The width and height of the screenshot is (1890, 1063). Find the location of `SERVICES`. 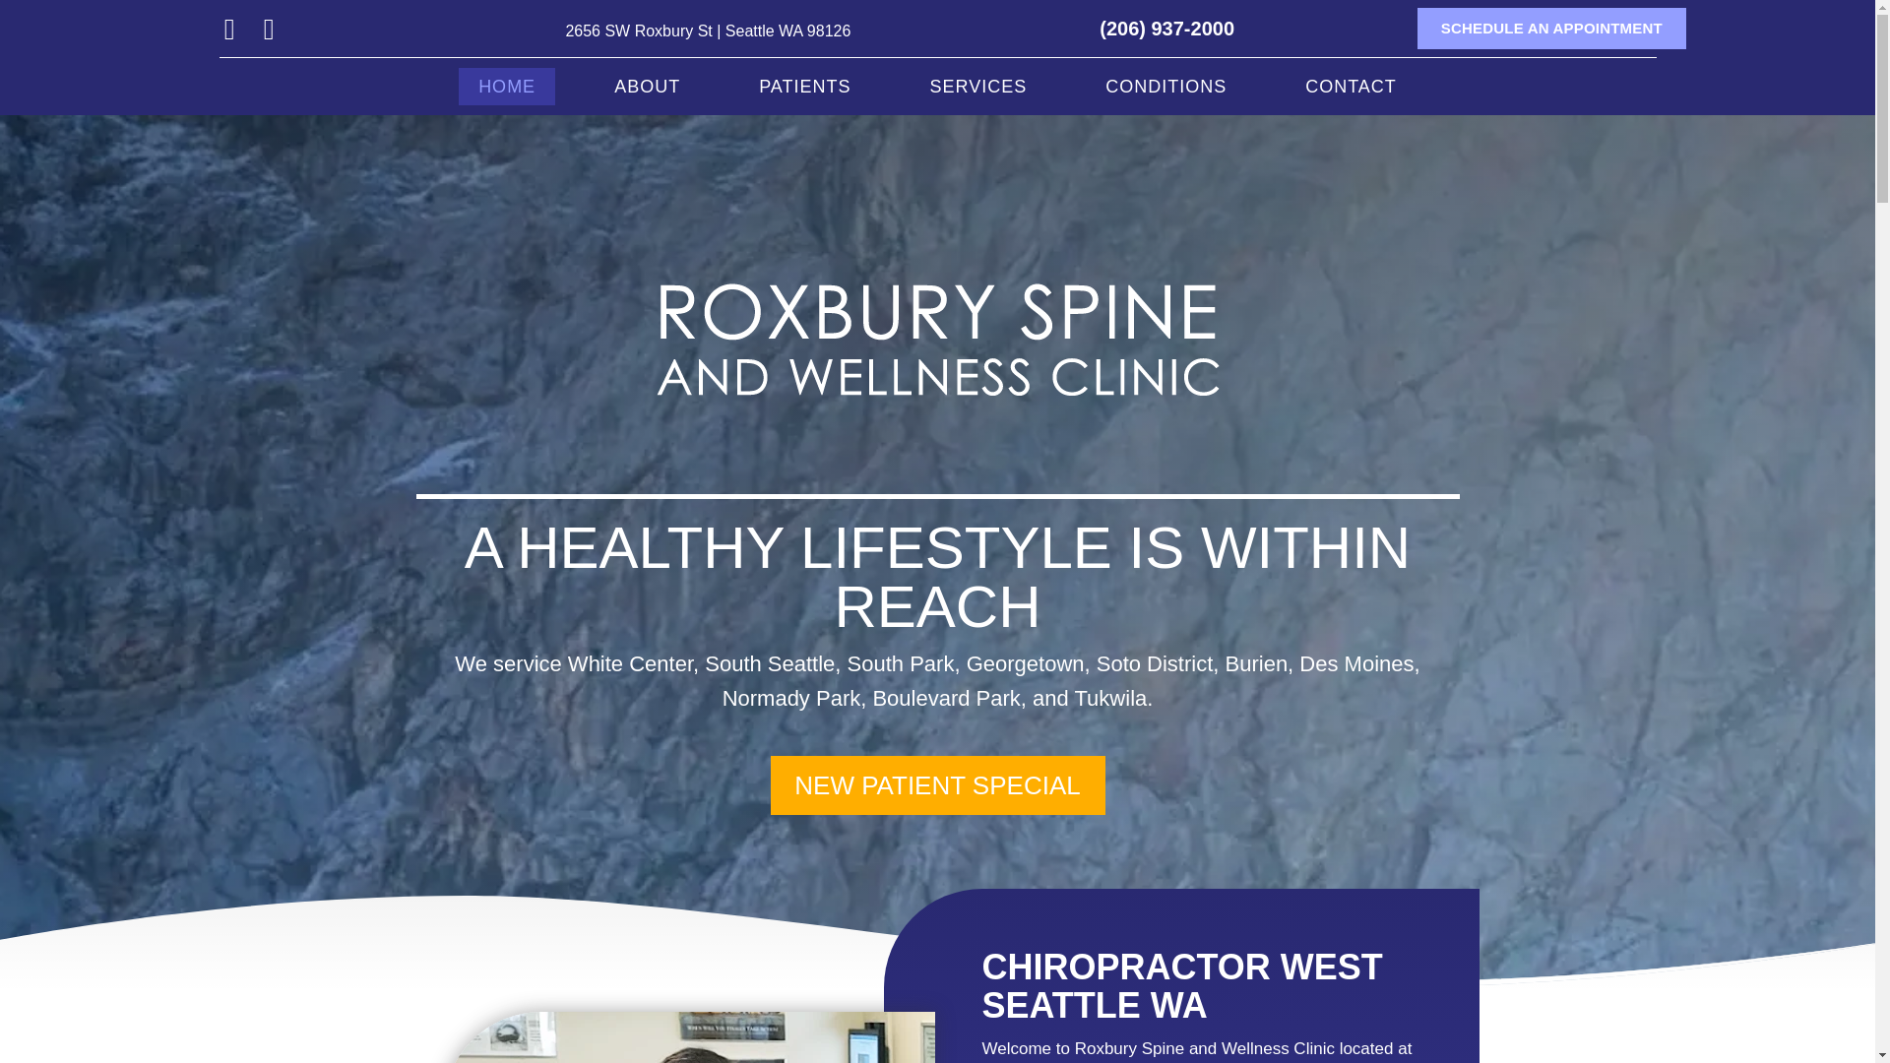

SERVICES is located at coordinates (977, 87).